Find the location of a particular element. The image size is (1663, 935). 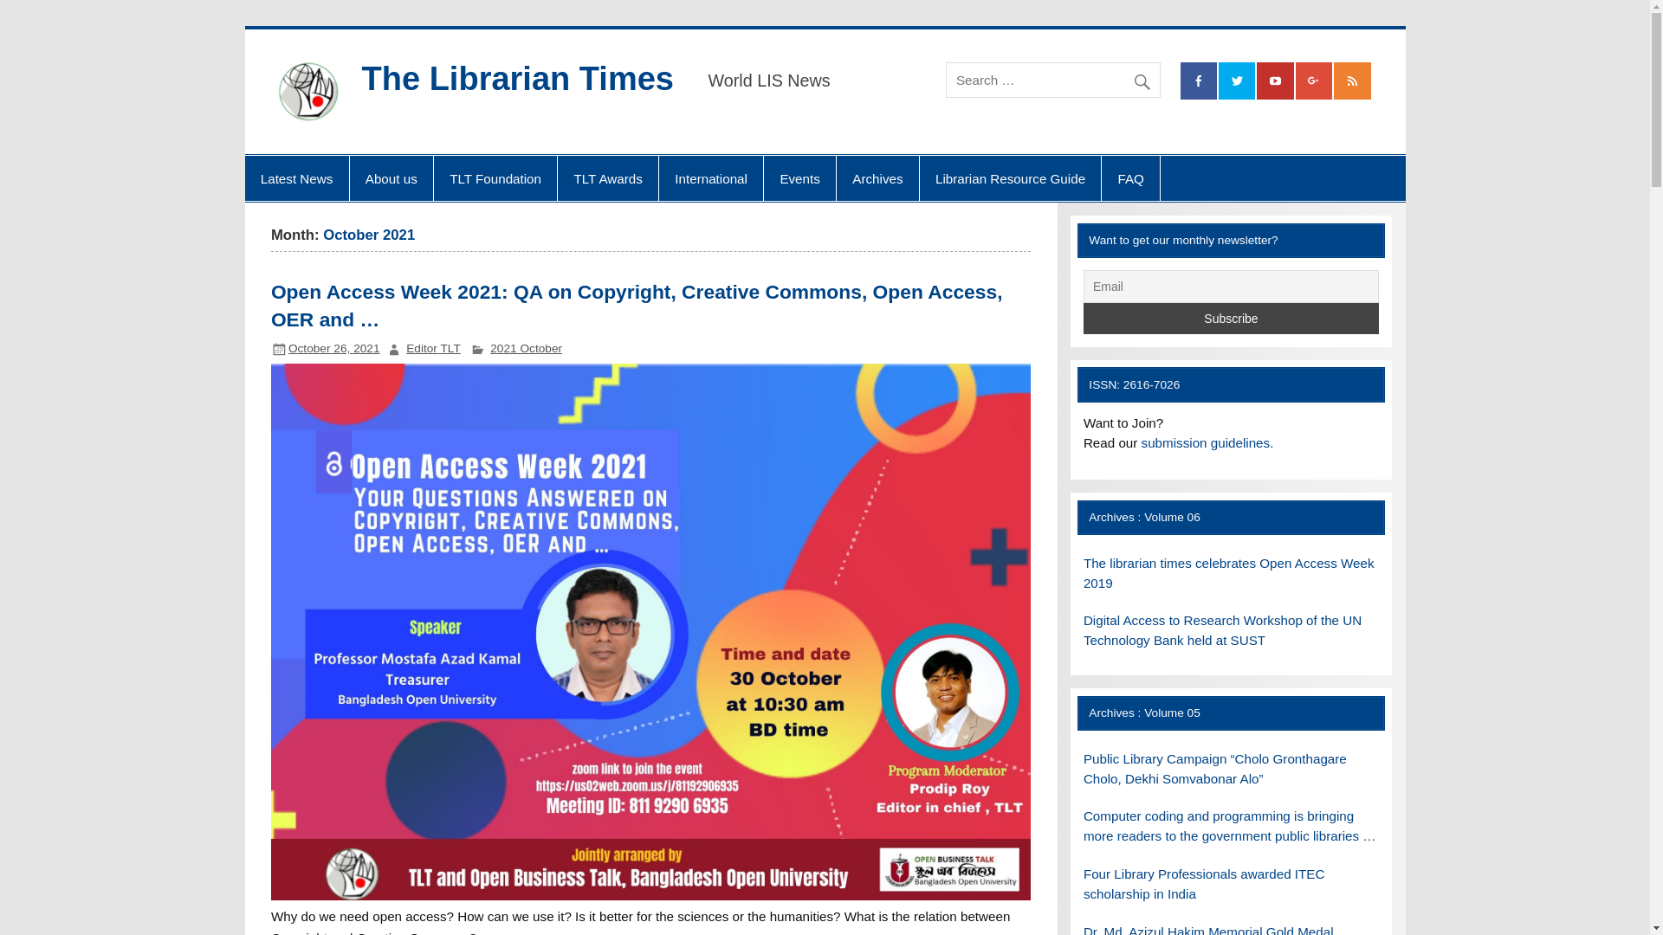

Events is located at coordinates (799, 178).